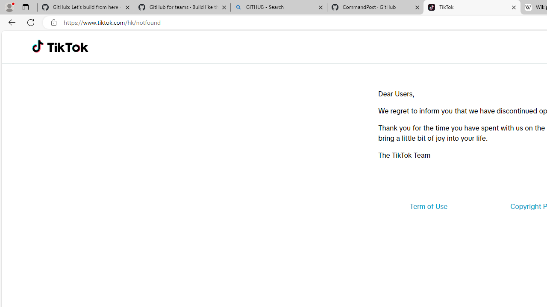 The height and width of the screenshot is (307, 547). Describe the element at coordinates (54, 23) in the screenshot. I see `View site information` at that location.